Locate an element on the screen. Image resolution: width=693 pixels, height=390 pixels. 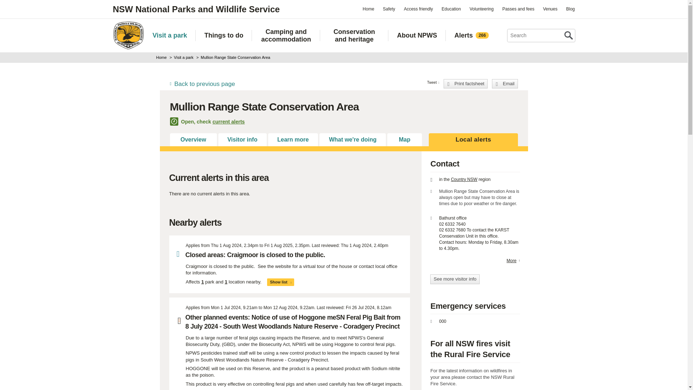
Camping and accommodation is located at coordinates (286, 35).